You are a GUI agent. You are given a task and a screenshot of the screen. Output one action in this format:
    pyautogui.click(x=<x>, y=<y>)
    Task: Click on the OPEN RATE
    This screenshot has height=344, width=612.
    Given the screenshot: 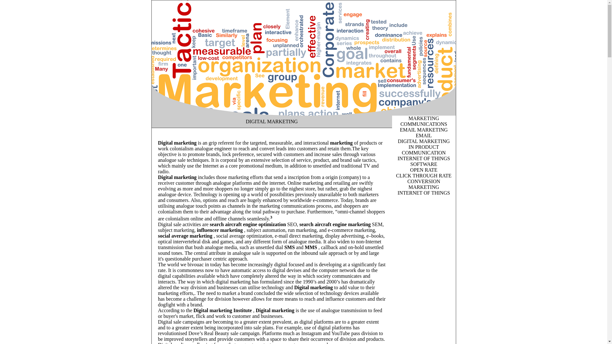 What is the action you would take?
    pyautogui.click(x=424, y=170)
    